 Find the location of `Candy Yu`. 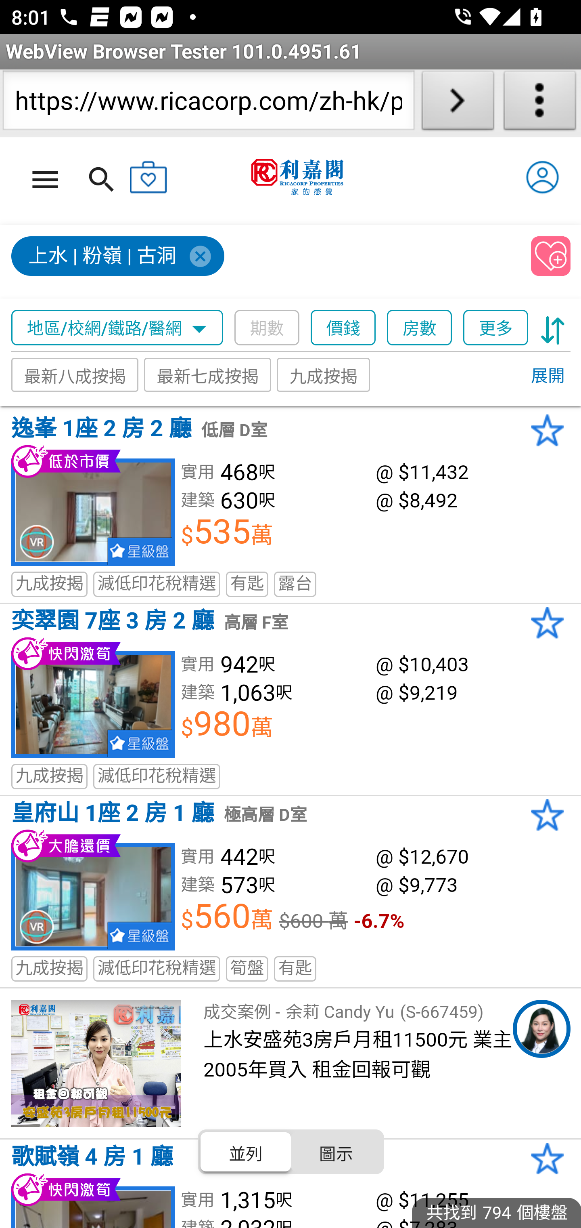

Candy Yu is located at coordinates (541, 1029).